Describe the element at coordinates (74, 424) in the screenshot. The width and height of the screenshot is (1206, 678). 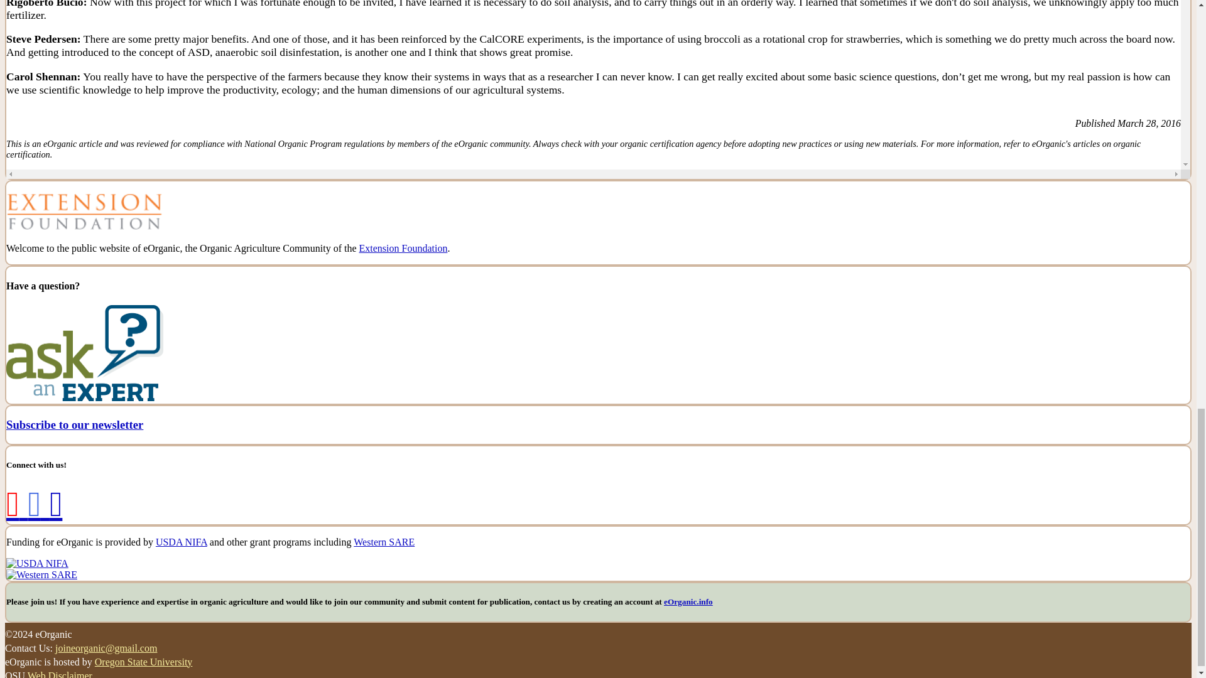
I see `Subscribe to our newsletter` at that location.